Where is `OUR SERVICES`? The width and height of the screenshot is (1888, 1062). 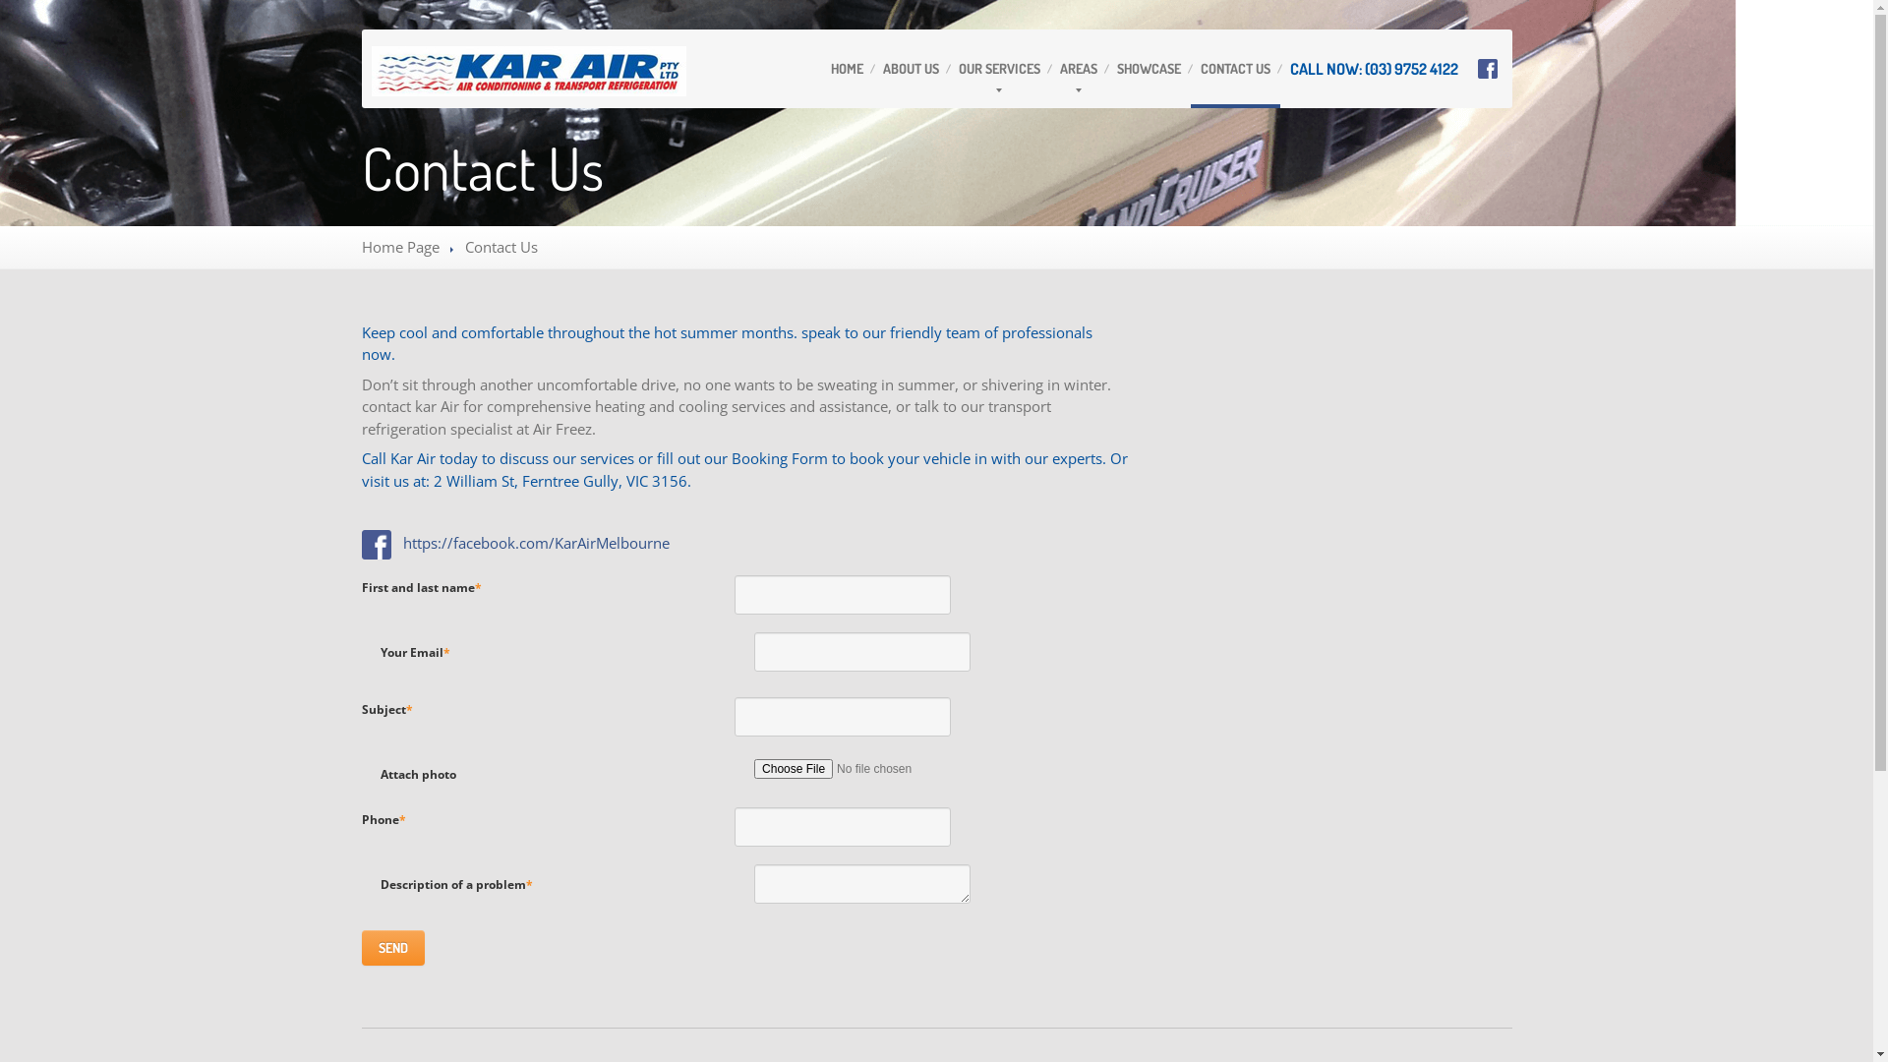
OUR SERVICES is located at coordinates (999, 69).